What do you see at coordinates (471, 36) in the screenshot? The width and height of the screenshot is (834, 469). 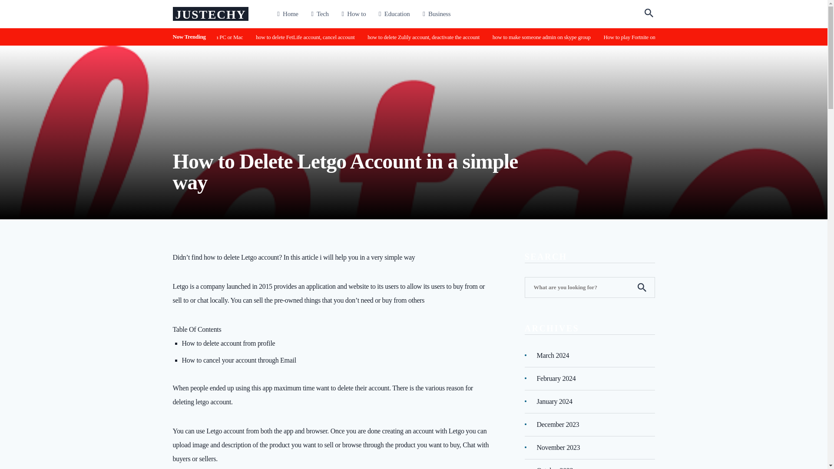 I see `how to delete Zulily account, deactivate the account` at bounding box center [471, 36].